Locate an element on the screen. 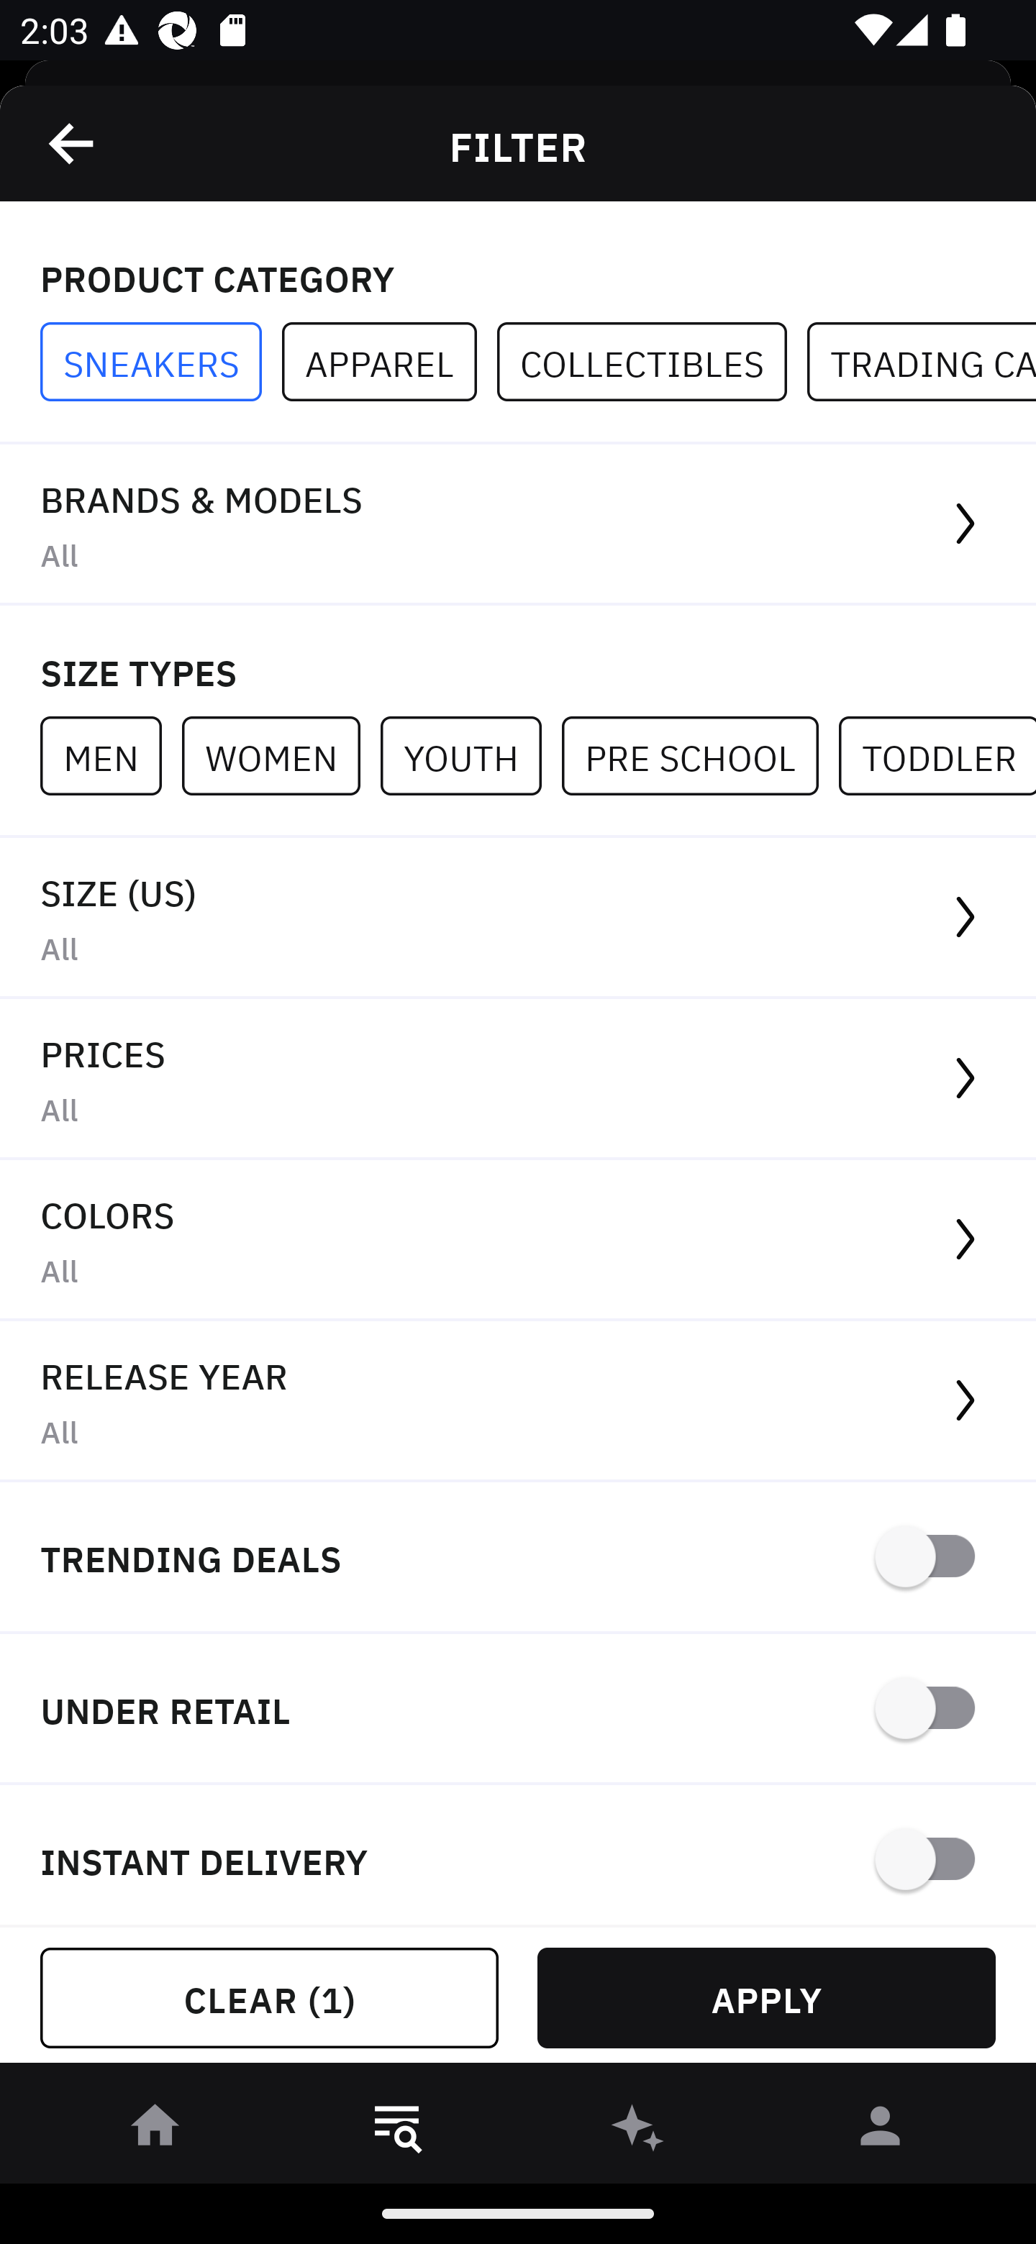 The image size is (1036, 2244). TODDLER is located at coordinates (937, 755).